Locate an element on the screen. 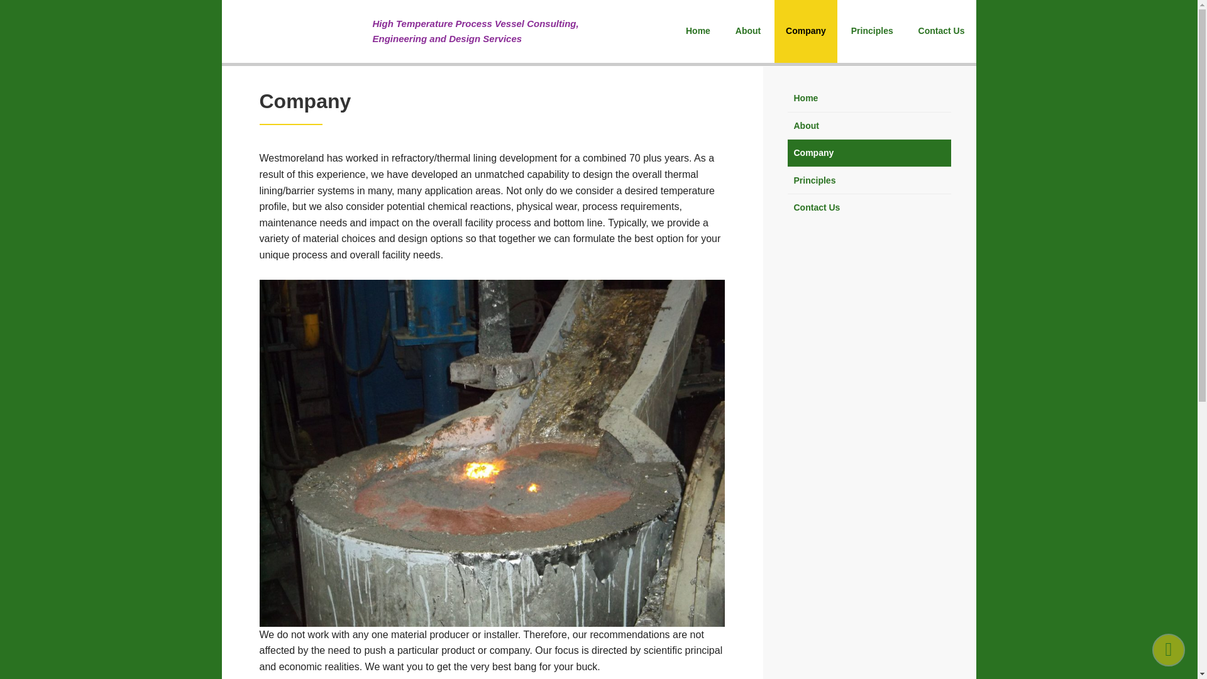 The image size is (1207, 679). Home is located at coordinates (869, 98).